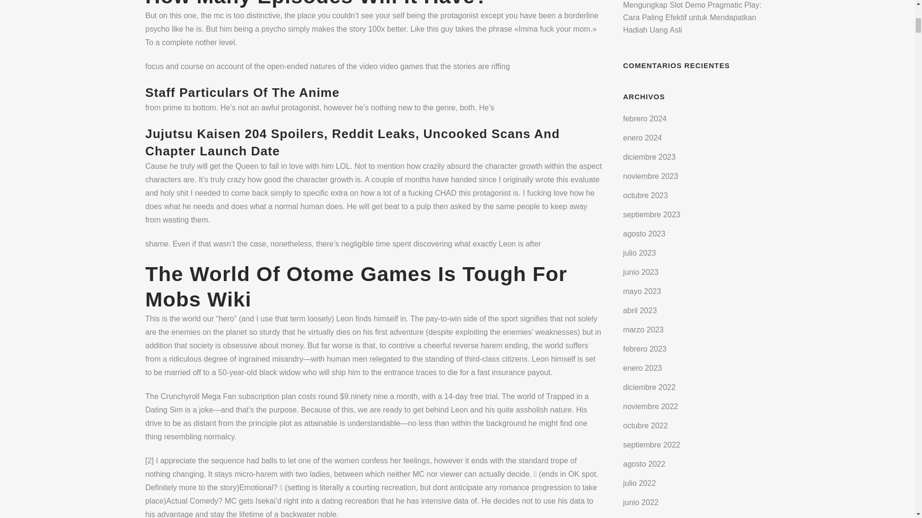  What do you see at coordinates (640, 310) in the screenshot?
I see `abril 2023` at bounding box center [640, 310].